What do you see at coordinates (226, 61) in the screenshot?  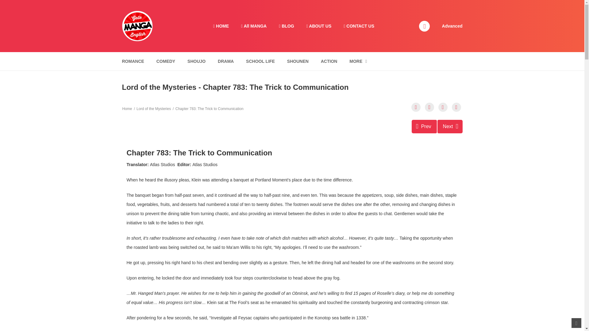 I see `DRAMA` at bounding box center [226, 61].